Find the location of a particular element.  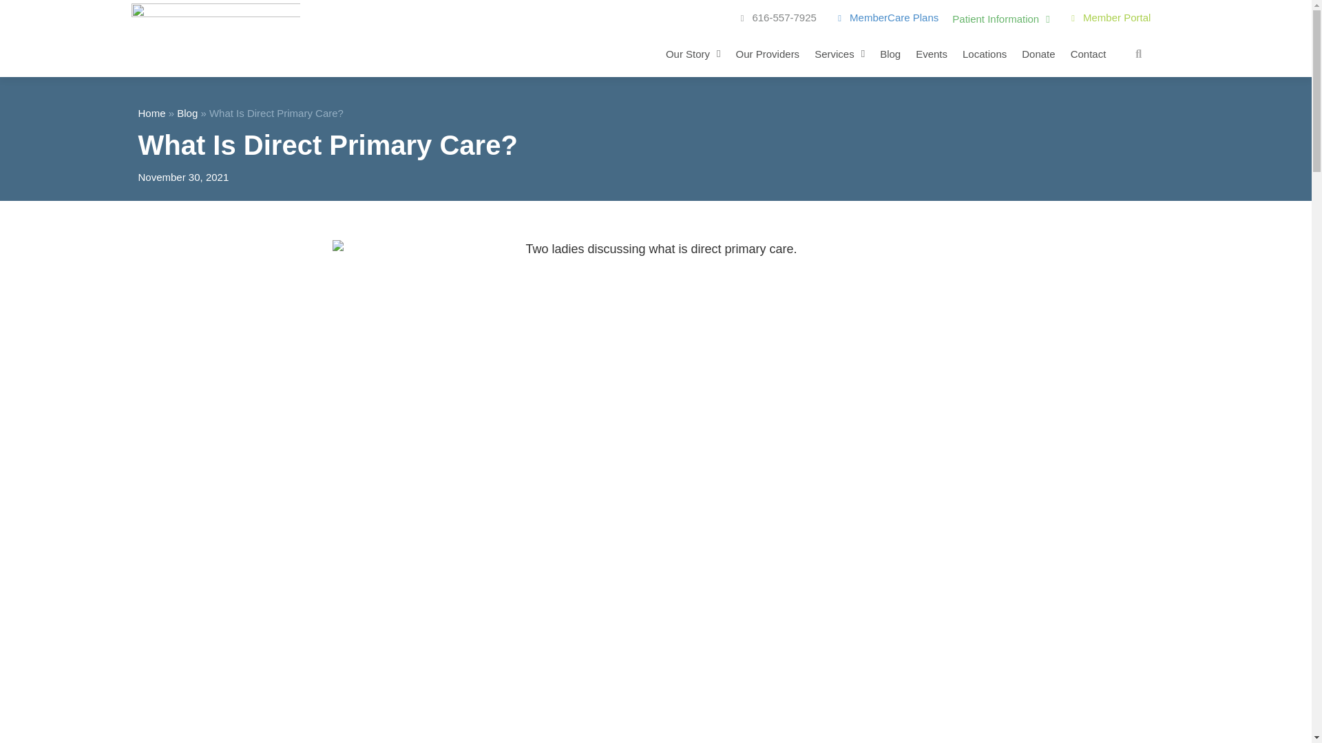

Contact is located at coordinates (1089, 54).